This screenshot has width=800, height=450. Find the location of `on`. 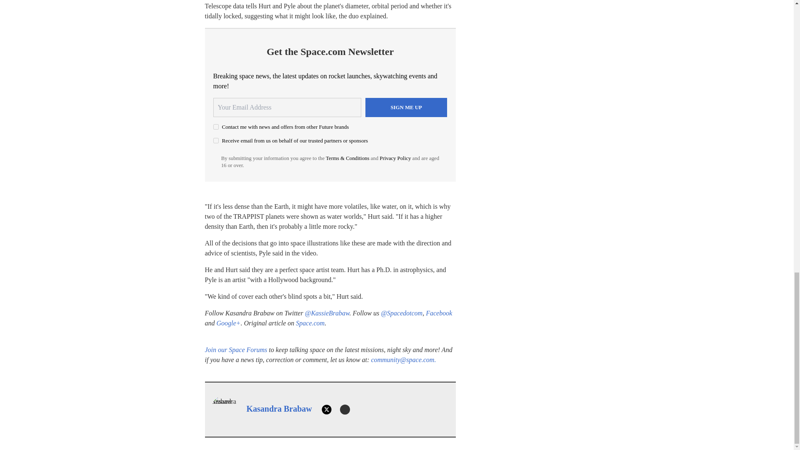

on is located at coordinates (216, 127).